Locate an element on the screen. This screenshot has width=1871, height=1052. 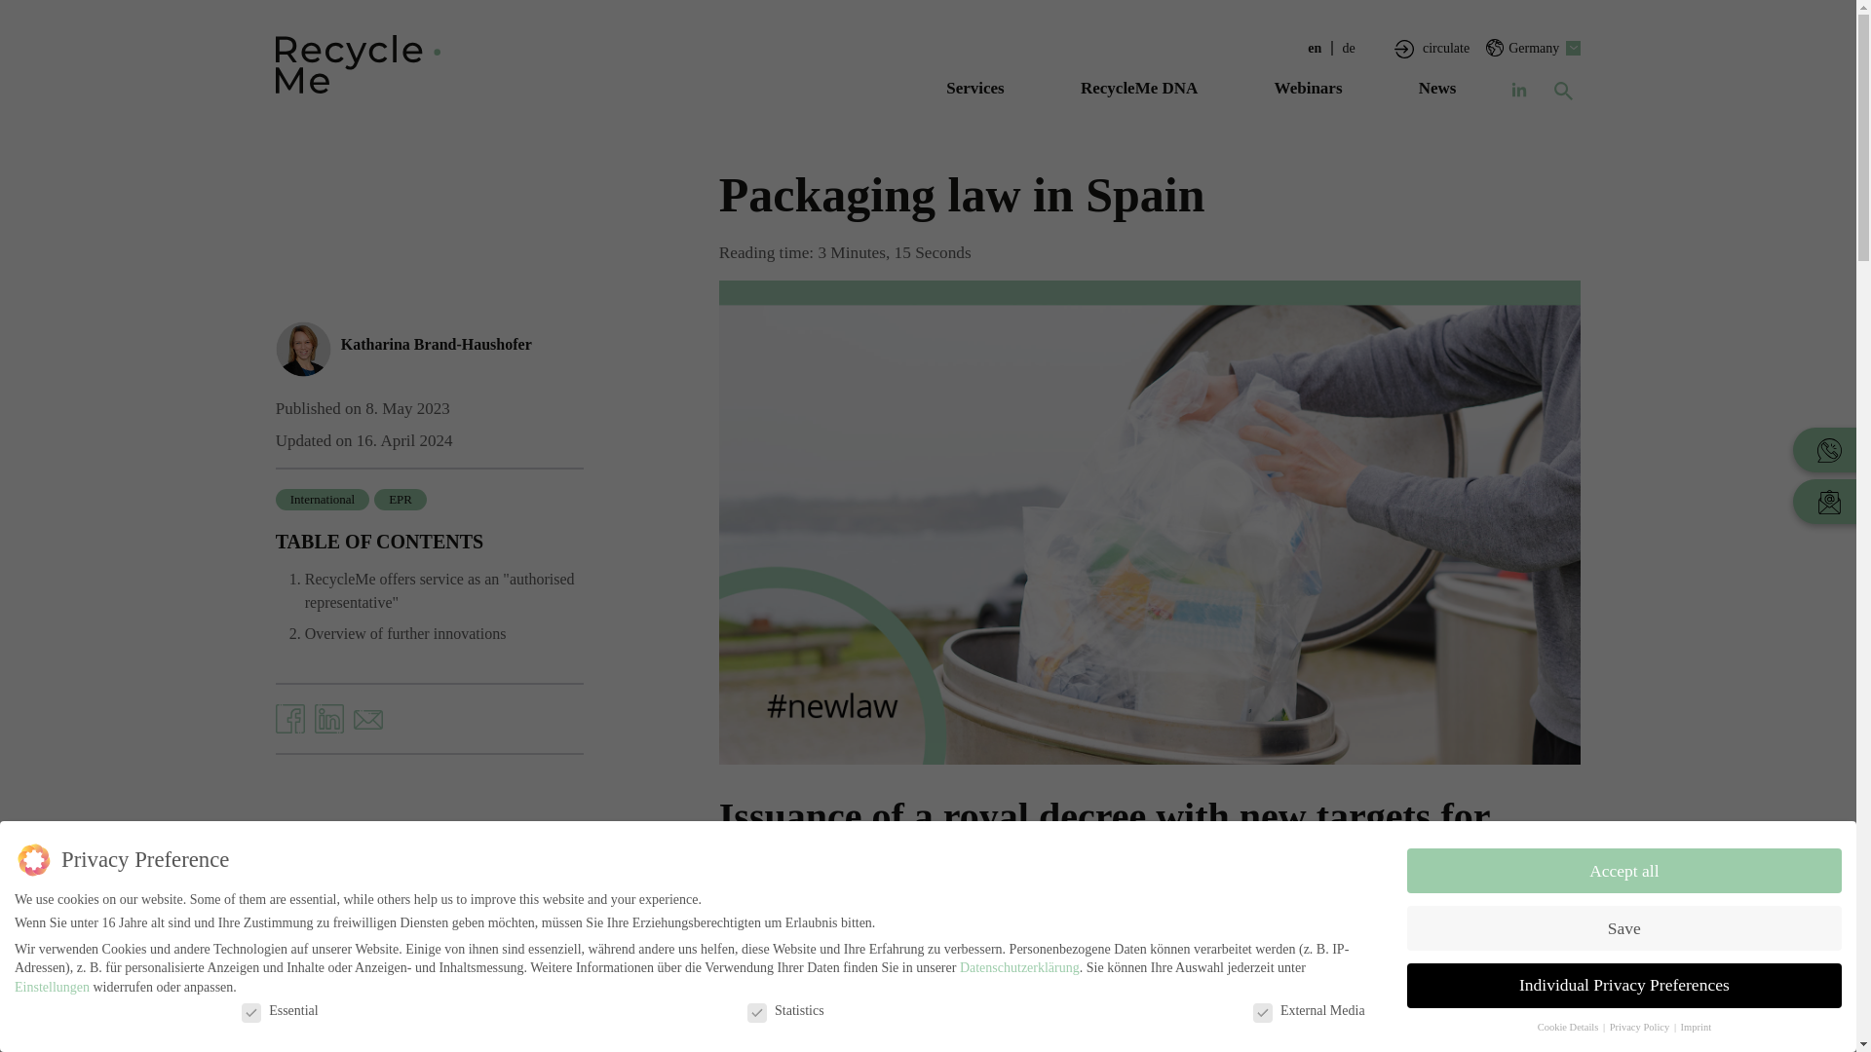
circulate is located at coordinates (1445, 49).